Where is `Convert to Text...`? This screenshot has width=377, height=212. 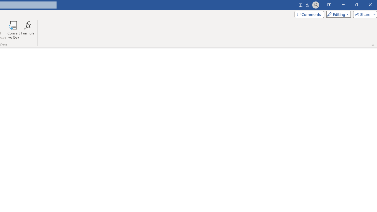
Convert to Text... is located at coordinates (14, 30).